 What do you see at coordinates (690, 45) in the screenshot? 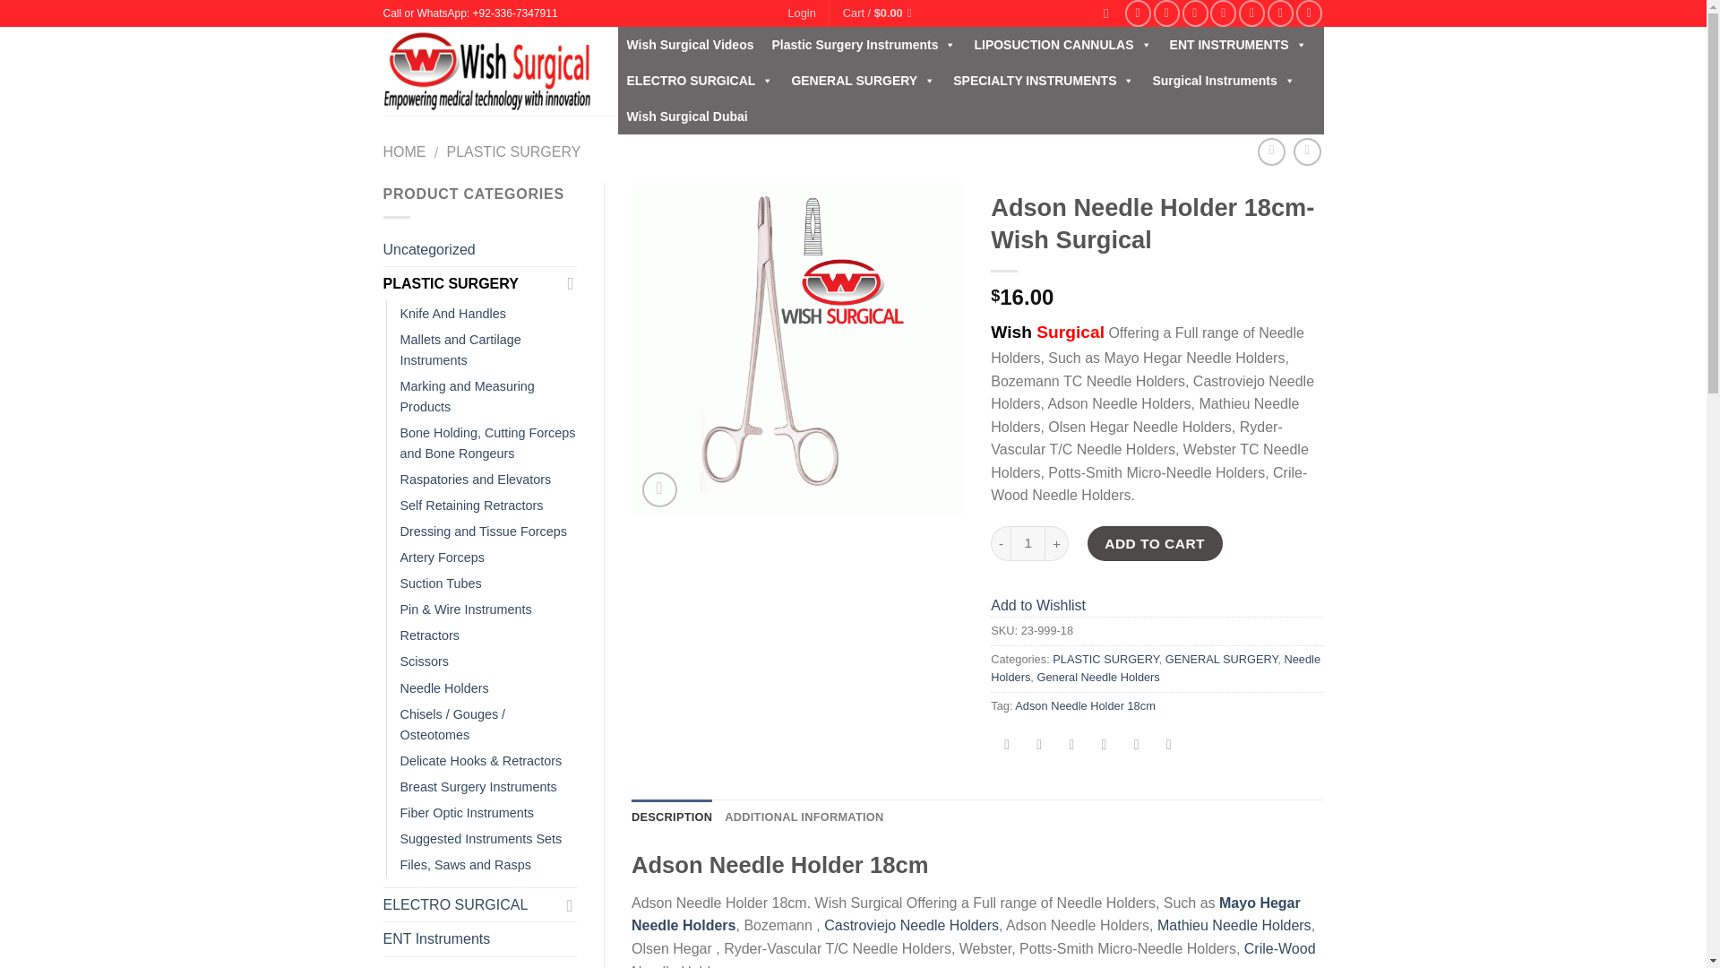
I see `Wish Surgical Videos` at bounding box center [690, 45].